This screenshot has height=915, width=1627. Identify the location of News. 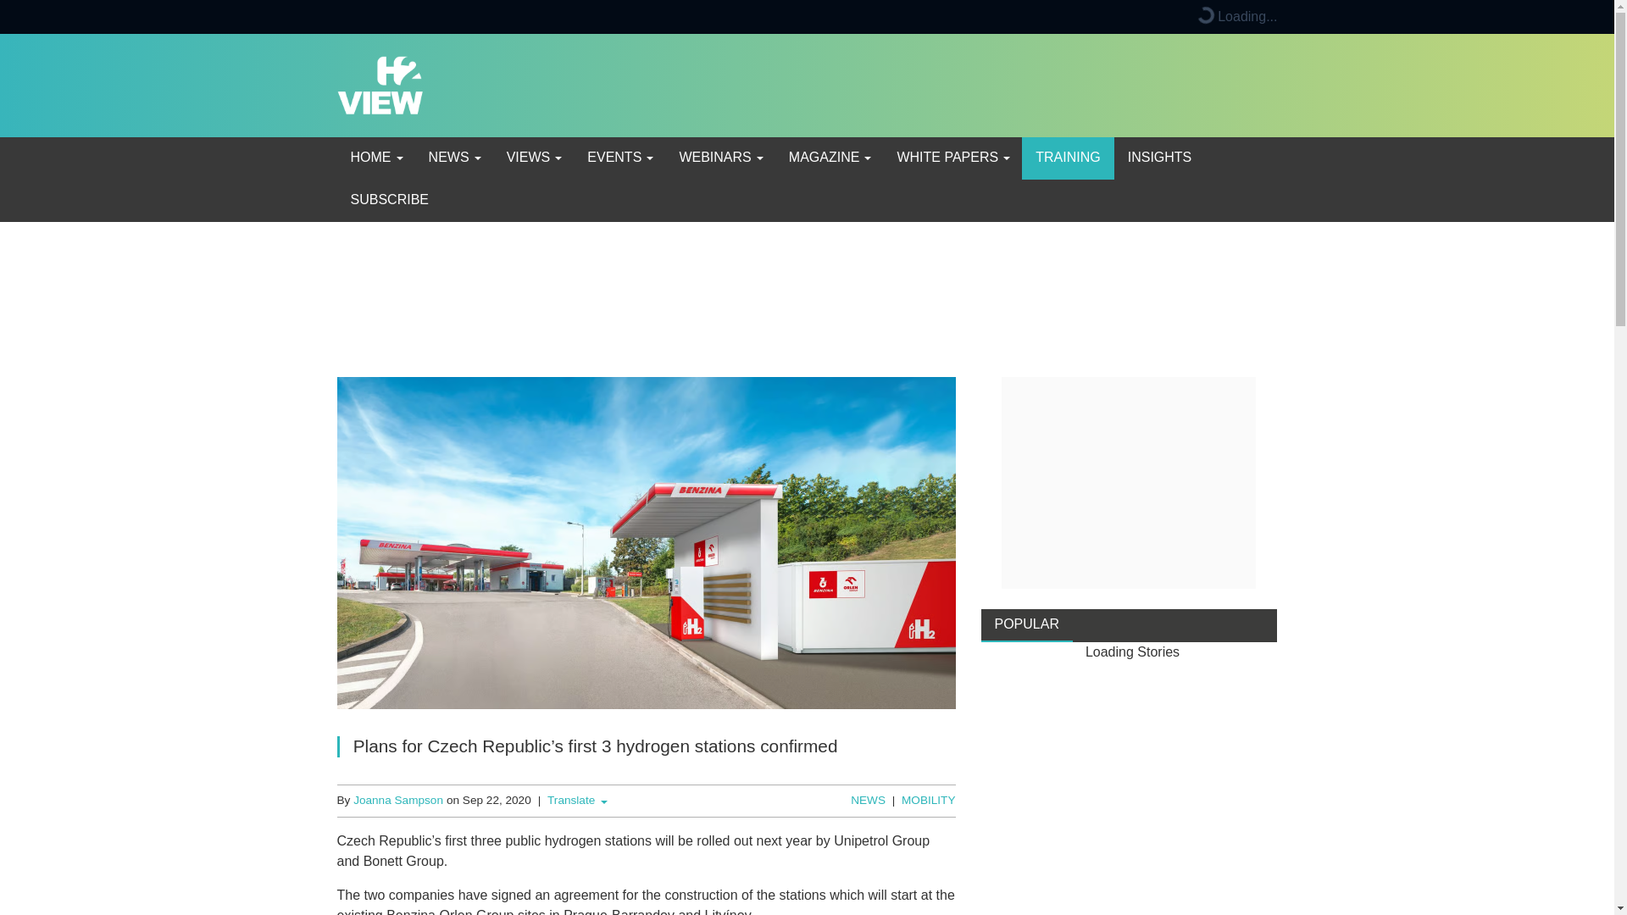
(453, 158).